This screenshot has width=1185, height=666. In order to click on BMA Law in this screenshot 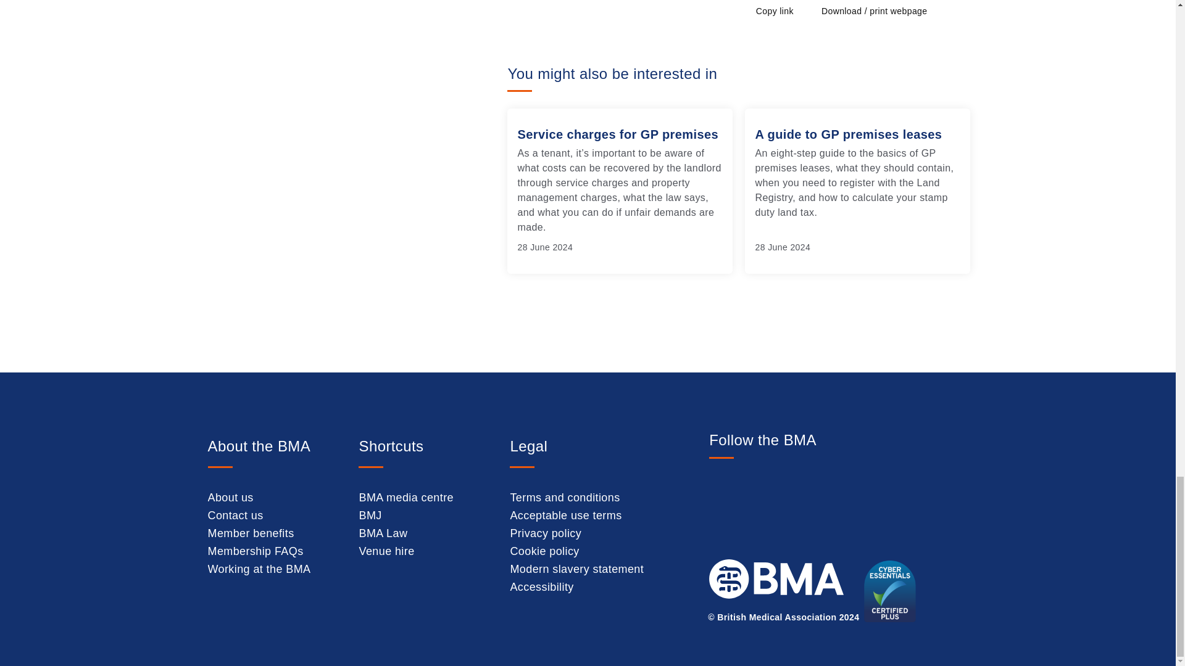, I will do `click(383, 533)`.